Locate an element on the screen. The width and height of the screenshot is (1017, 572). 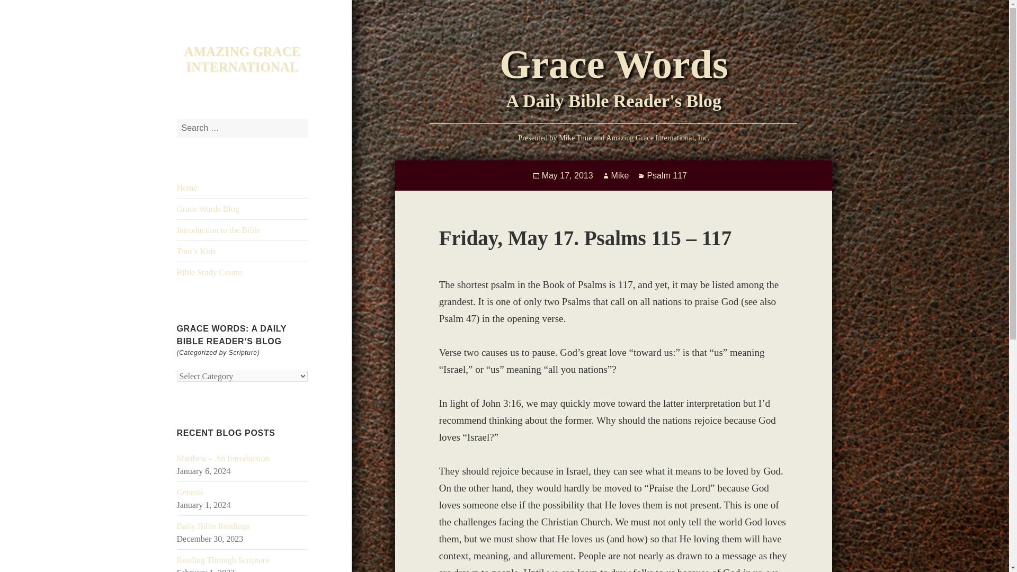
Reading Through Scripture is located at coordinates (223, 559).